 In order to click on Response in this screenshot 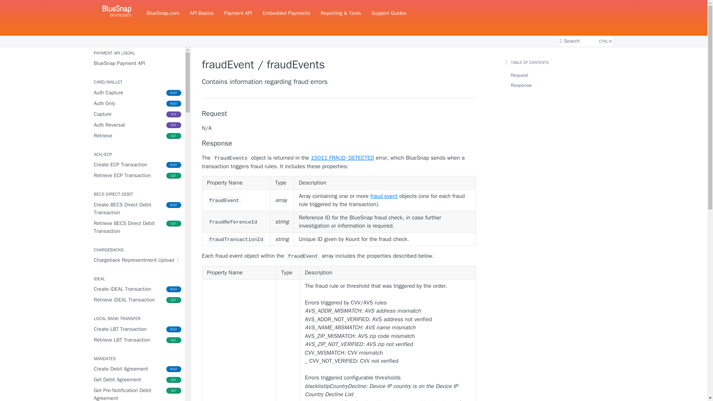, I will do `click(339, 143)`.